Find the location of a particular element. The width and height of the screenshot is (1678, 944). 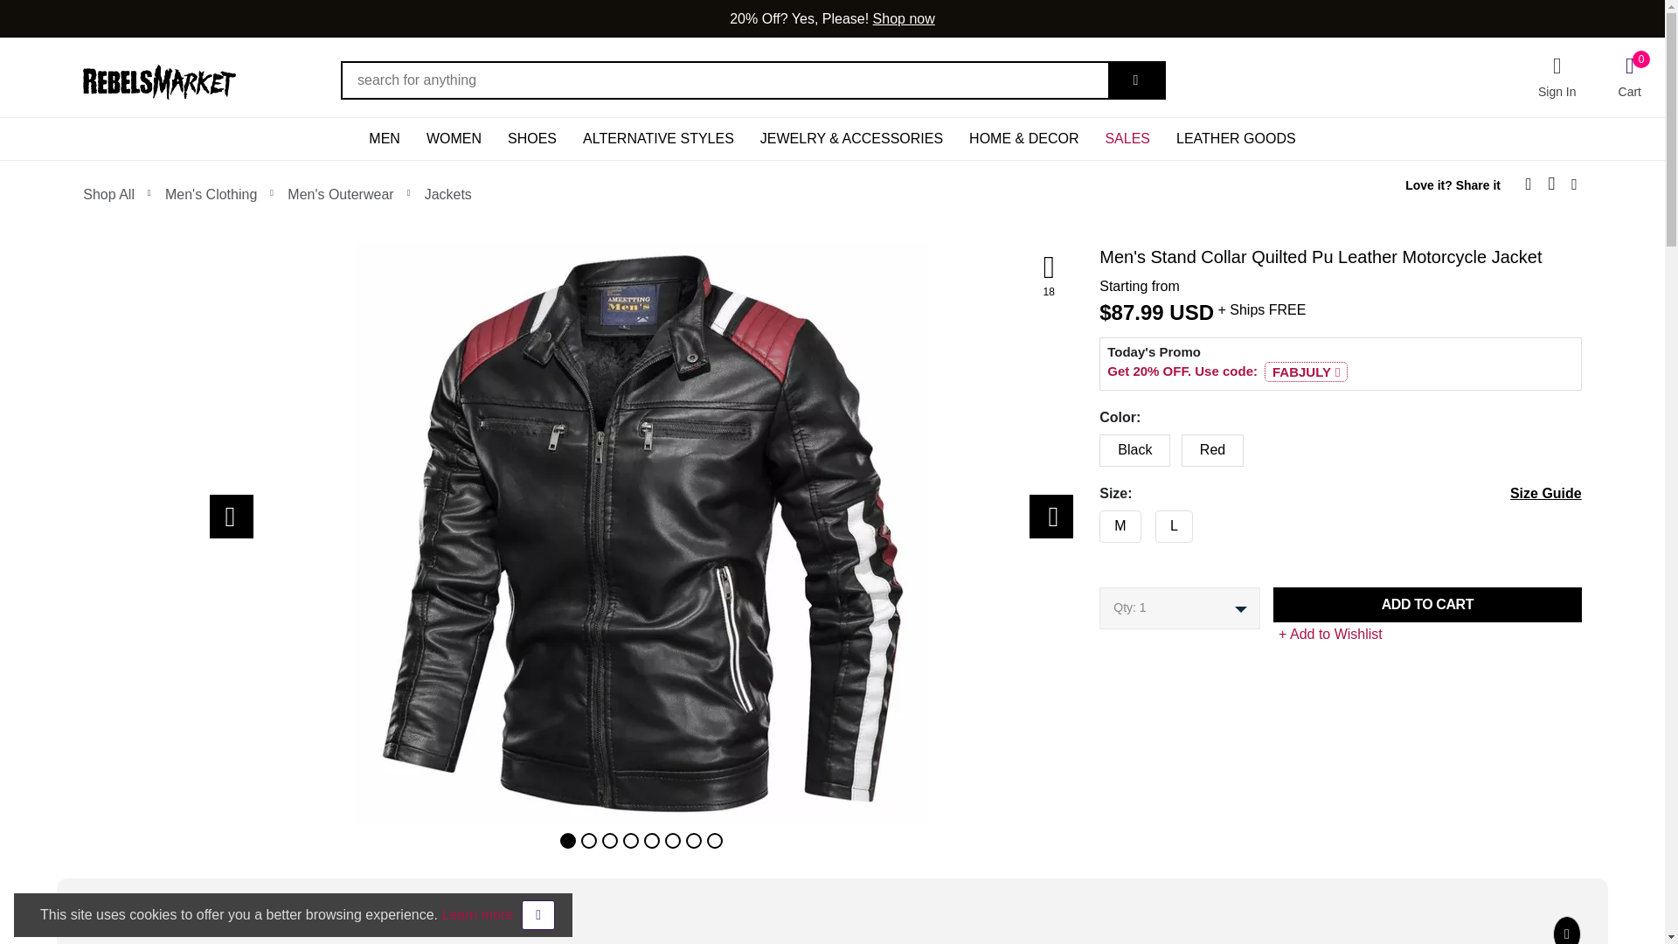

L is located at coordinates (1094, 522).